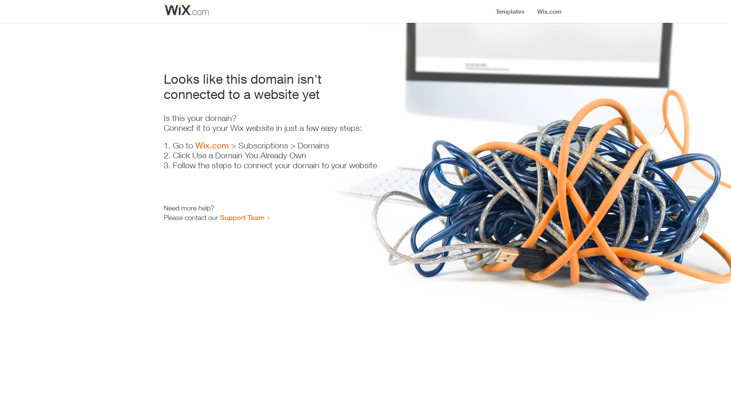 The width and height of the screenshot is (731, 411). What do you see at coordinates (212, 145) in the screenshot?
I see `Wix.com` at bounding box center [212, 145].